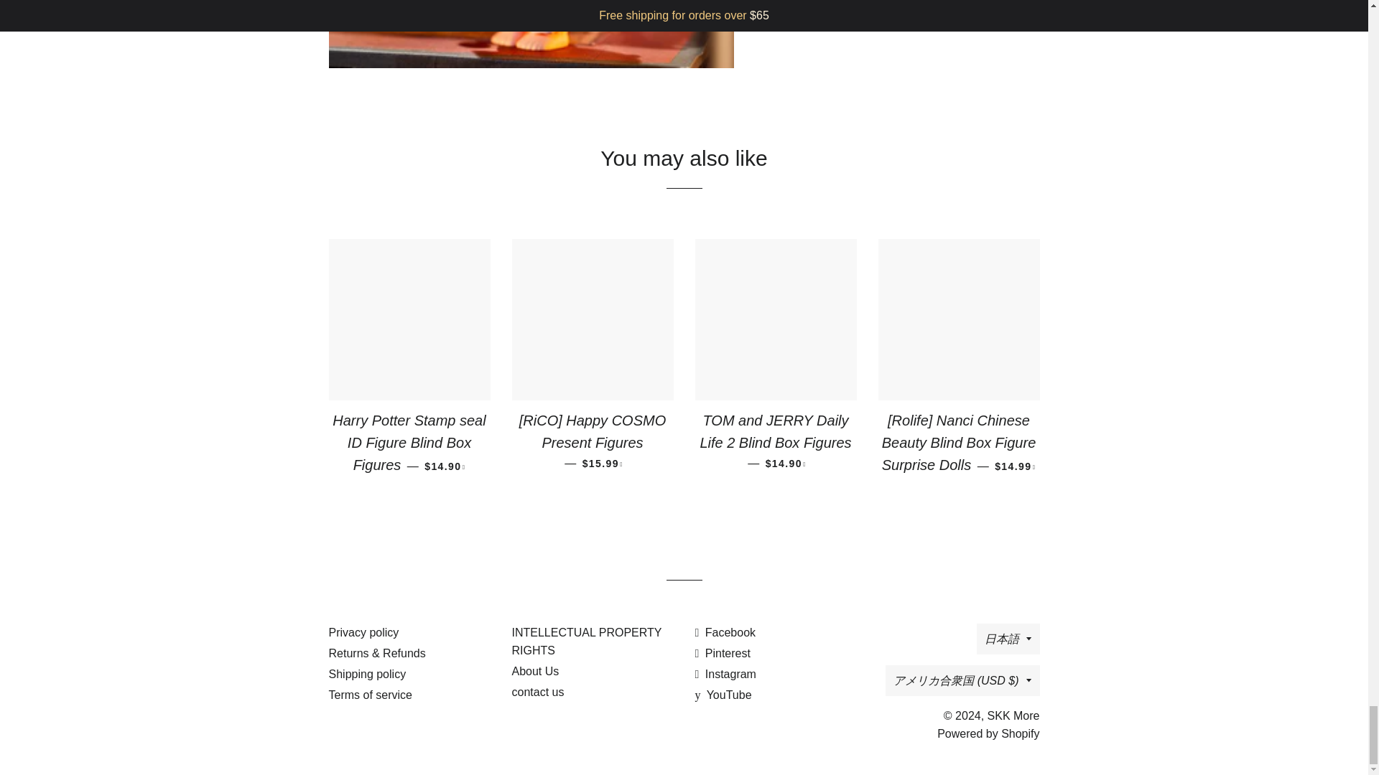 This screenshot has height=775, width=1379. I want to click on SKK More on YouTube, so click(723, 695).